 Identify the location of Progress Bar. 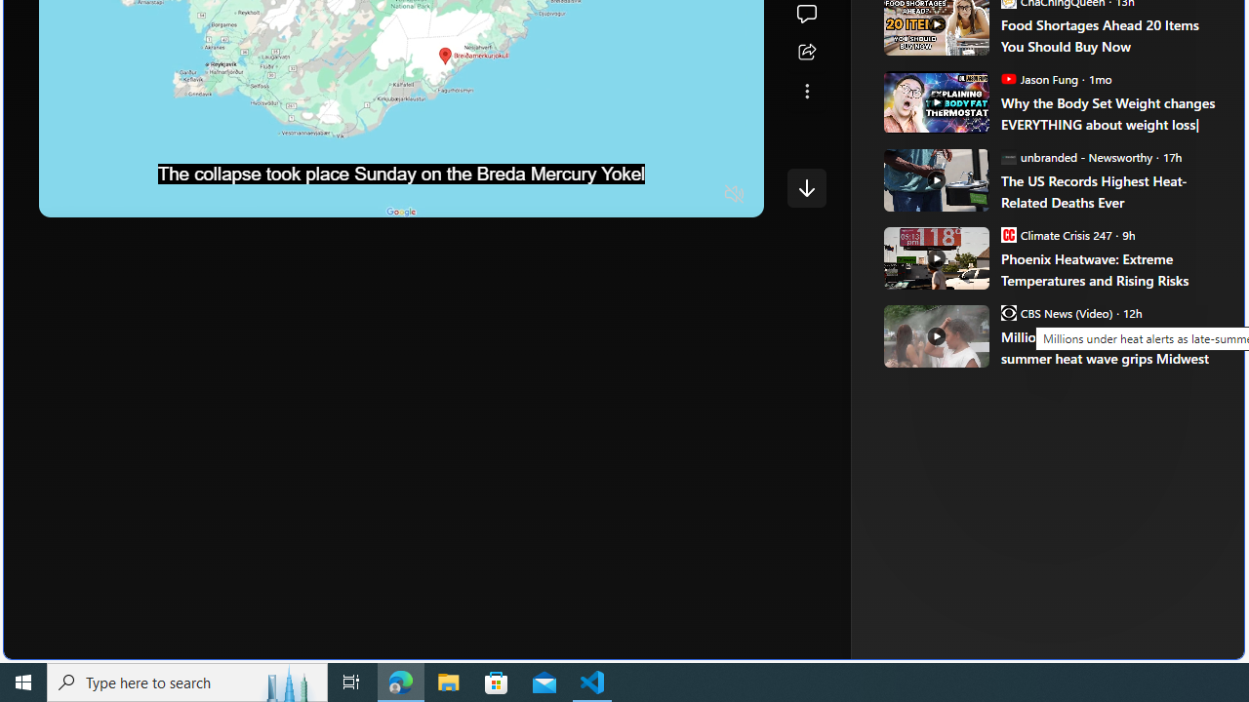
(401, 170).